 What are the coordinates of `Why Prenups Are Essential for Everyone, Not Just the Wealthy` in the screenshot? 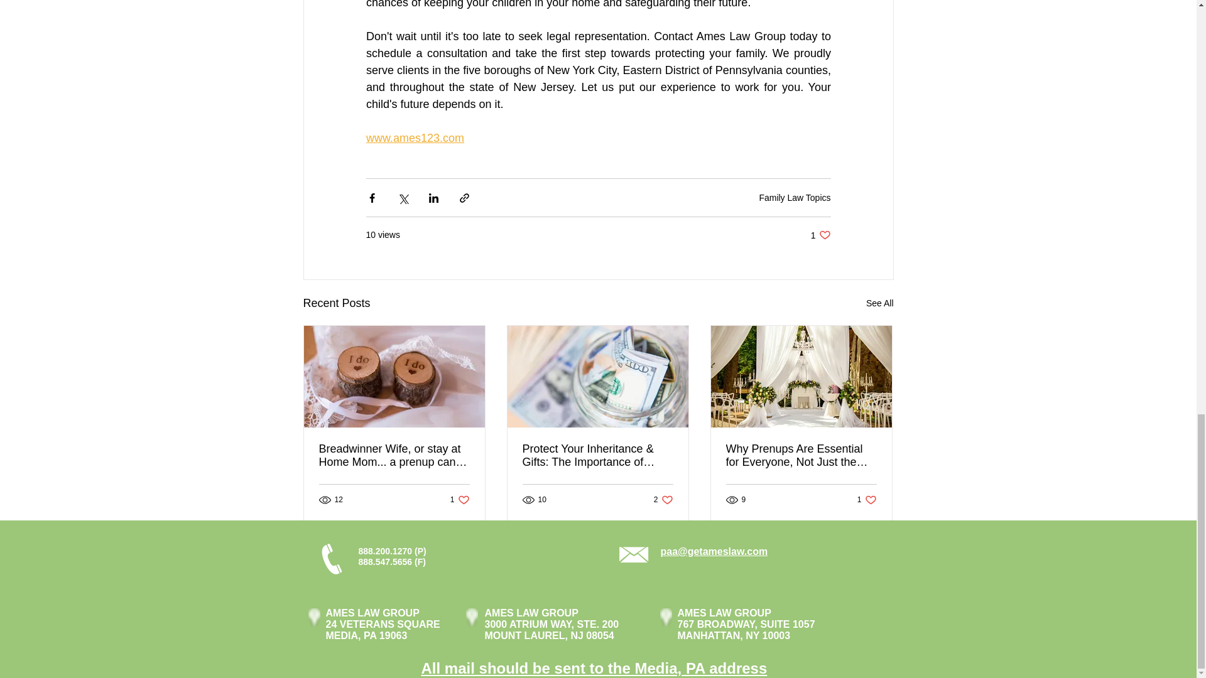 It's located at (879, 303).